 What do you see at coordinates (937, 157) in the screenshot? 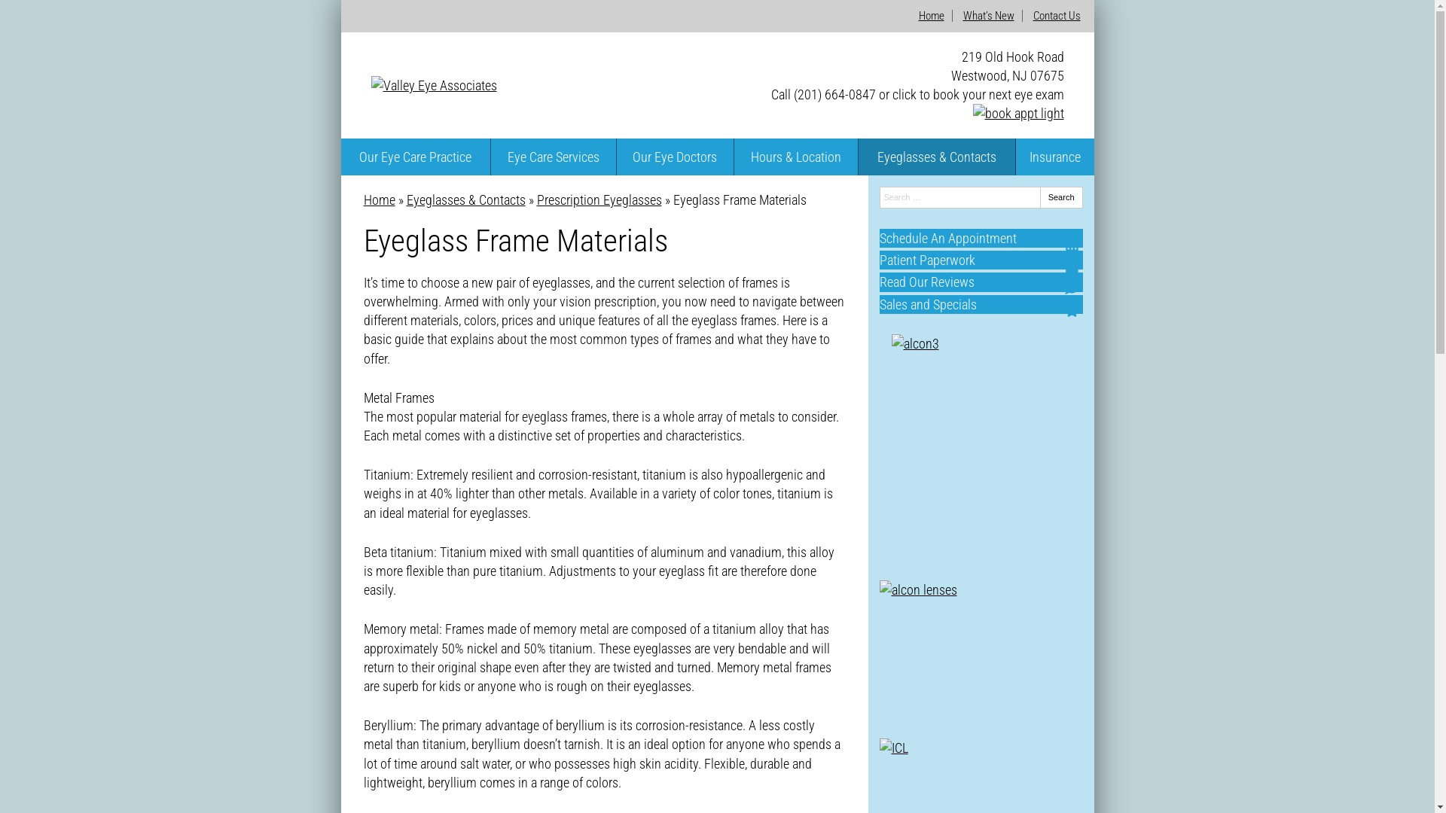
I see `Eyeglasses & Contacts` at bounding box center [937, 157].